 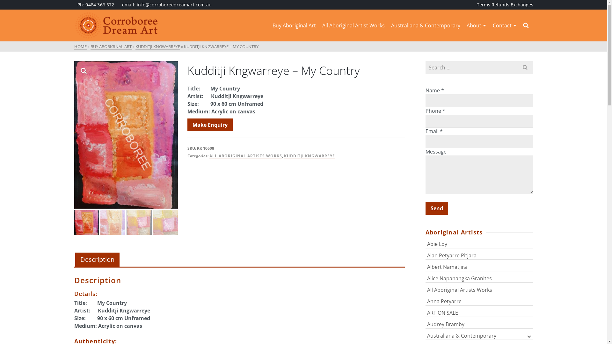 What do you see at coordinates (479, 278) in the screenshot?
I see `Alice Napanangka Granites` at bounding box center [479, 278].